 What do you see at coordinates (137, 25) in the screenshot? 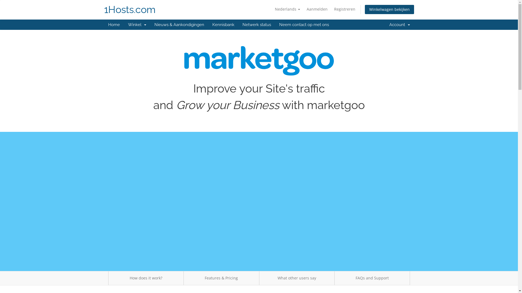
I see `Winkel  ` at bounding box center [137, 25].